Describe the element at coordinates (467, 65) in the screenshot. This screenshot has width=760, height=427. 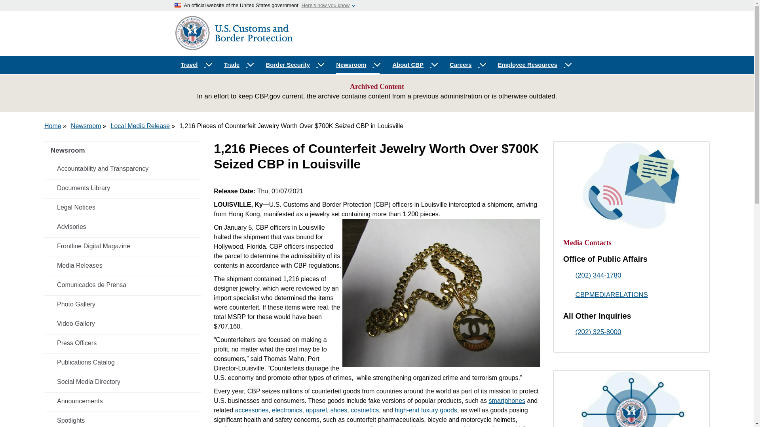
I see `Careers` at that location.